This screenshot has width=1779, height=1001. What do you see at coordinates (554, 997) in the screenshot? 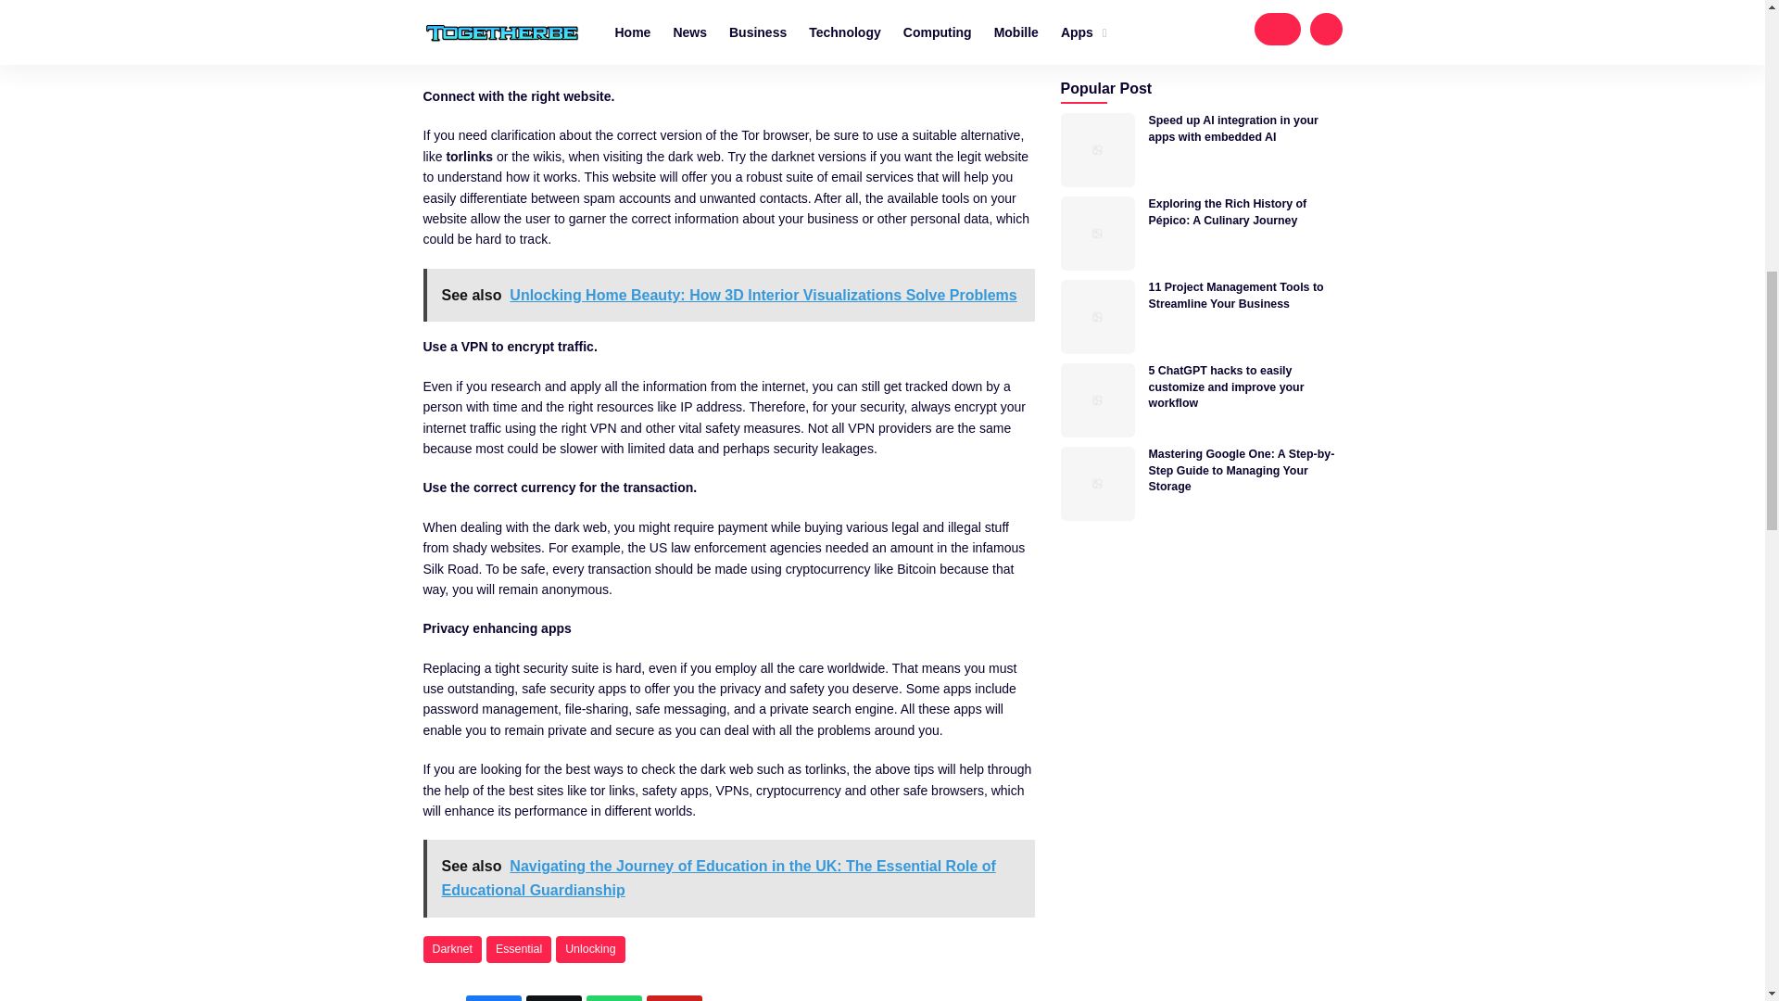
I see `Share on Twitter` at bounding box center [554, 997].